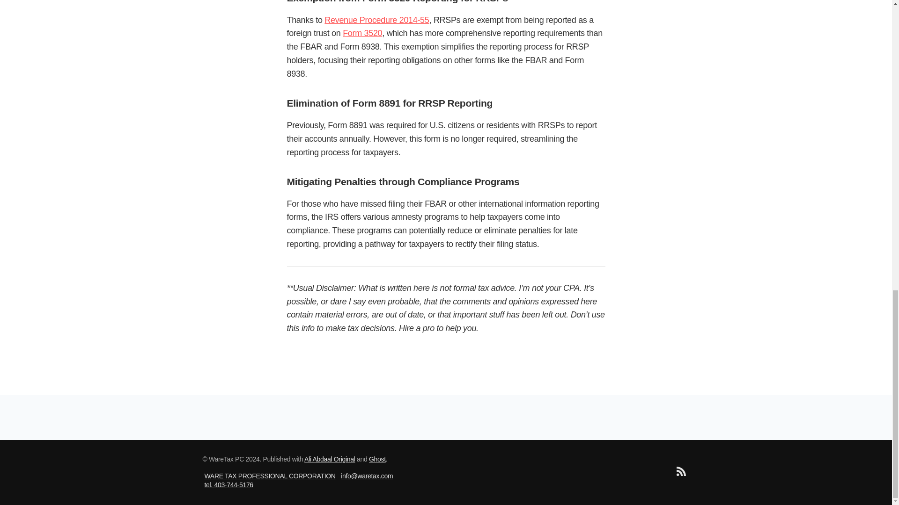  I want to click on RSS, so click(680, 473).